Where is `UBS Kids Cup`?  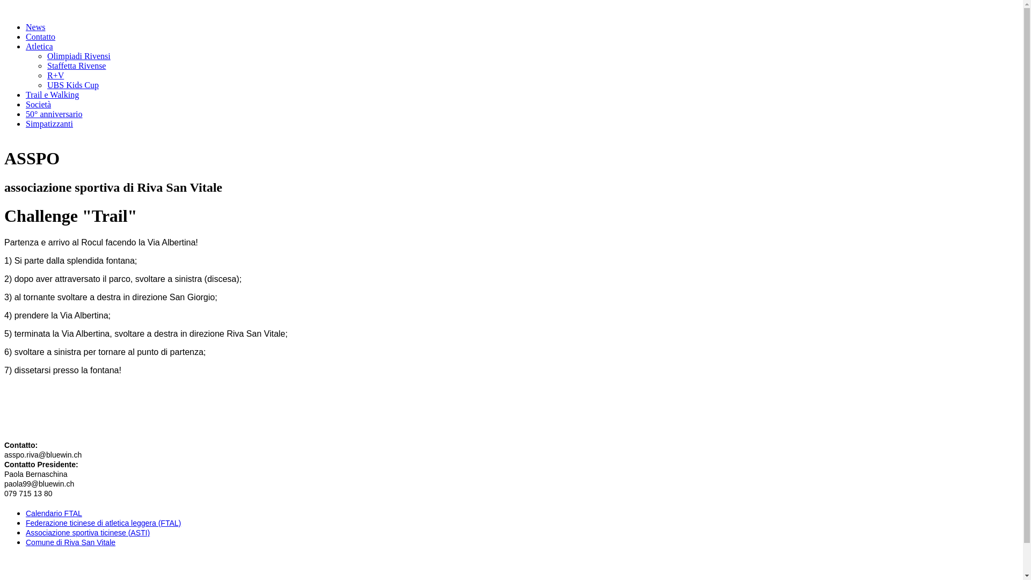 UBS Kids Cup is located at coordinates (73, 85).